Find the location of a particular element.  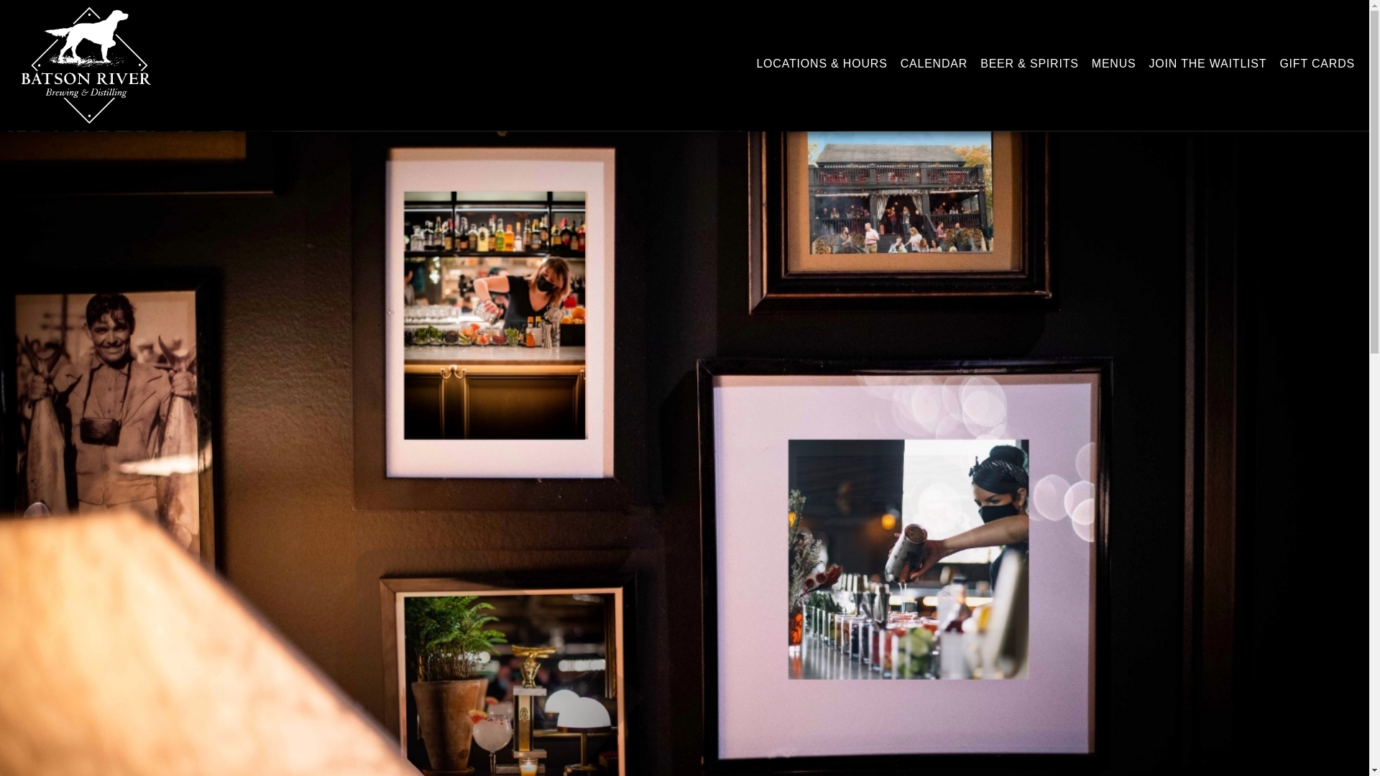

GIFT CARDS is located at coordinates (1317, 63).